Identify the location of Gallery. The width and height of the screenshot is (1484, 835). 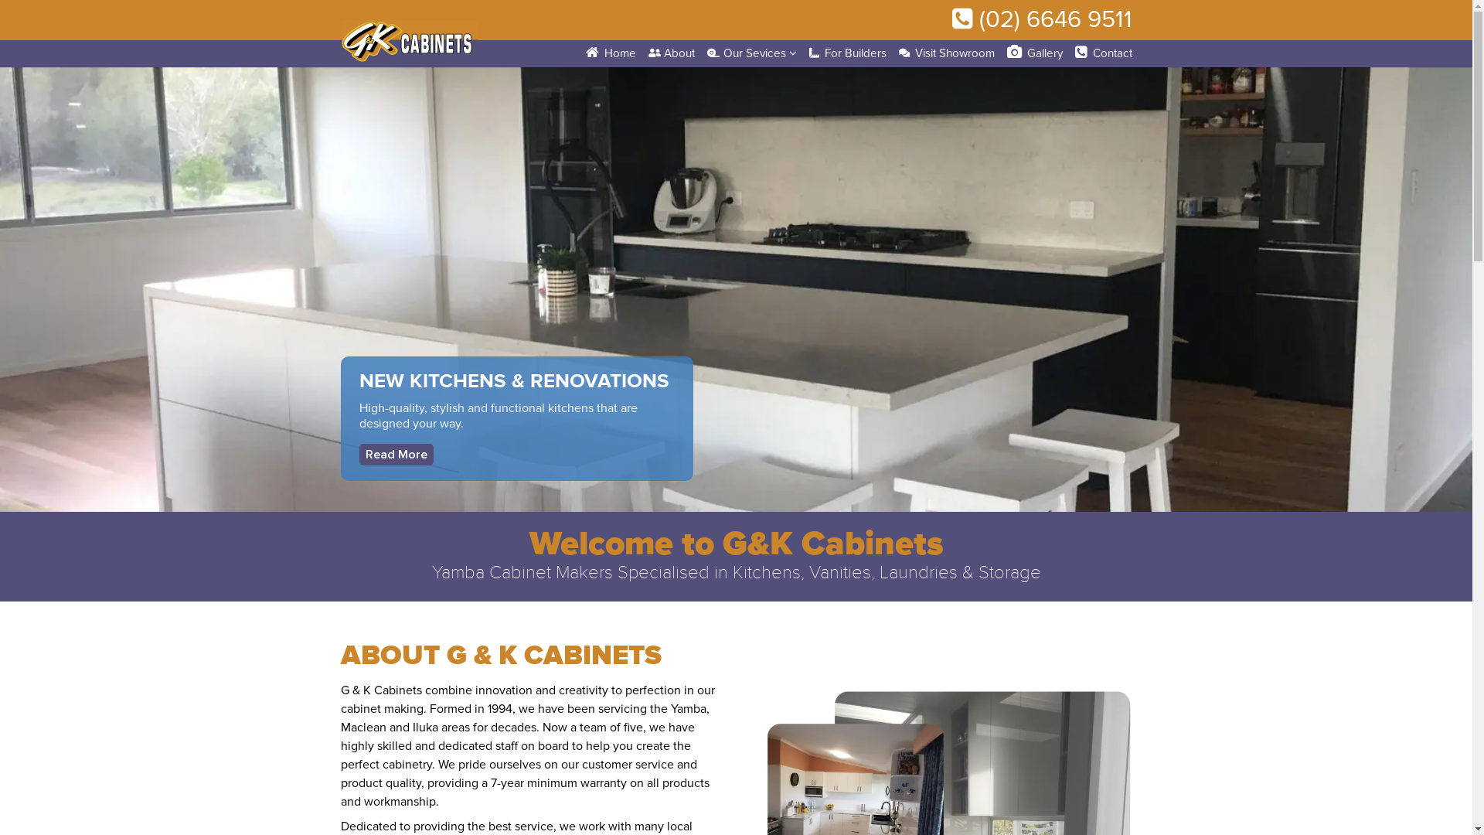
(1035, 54).